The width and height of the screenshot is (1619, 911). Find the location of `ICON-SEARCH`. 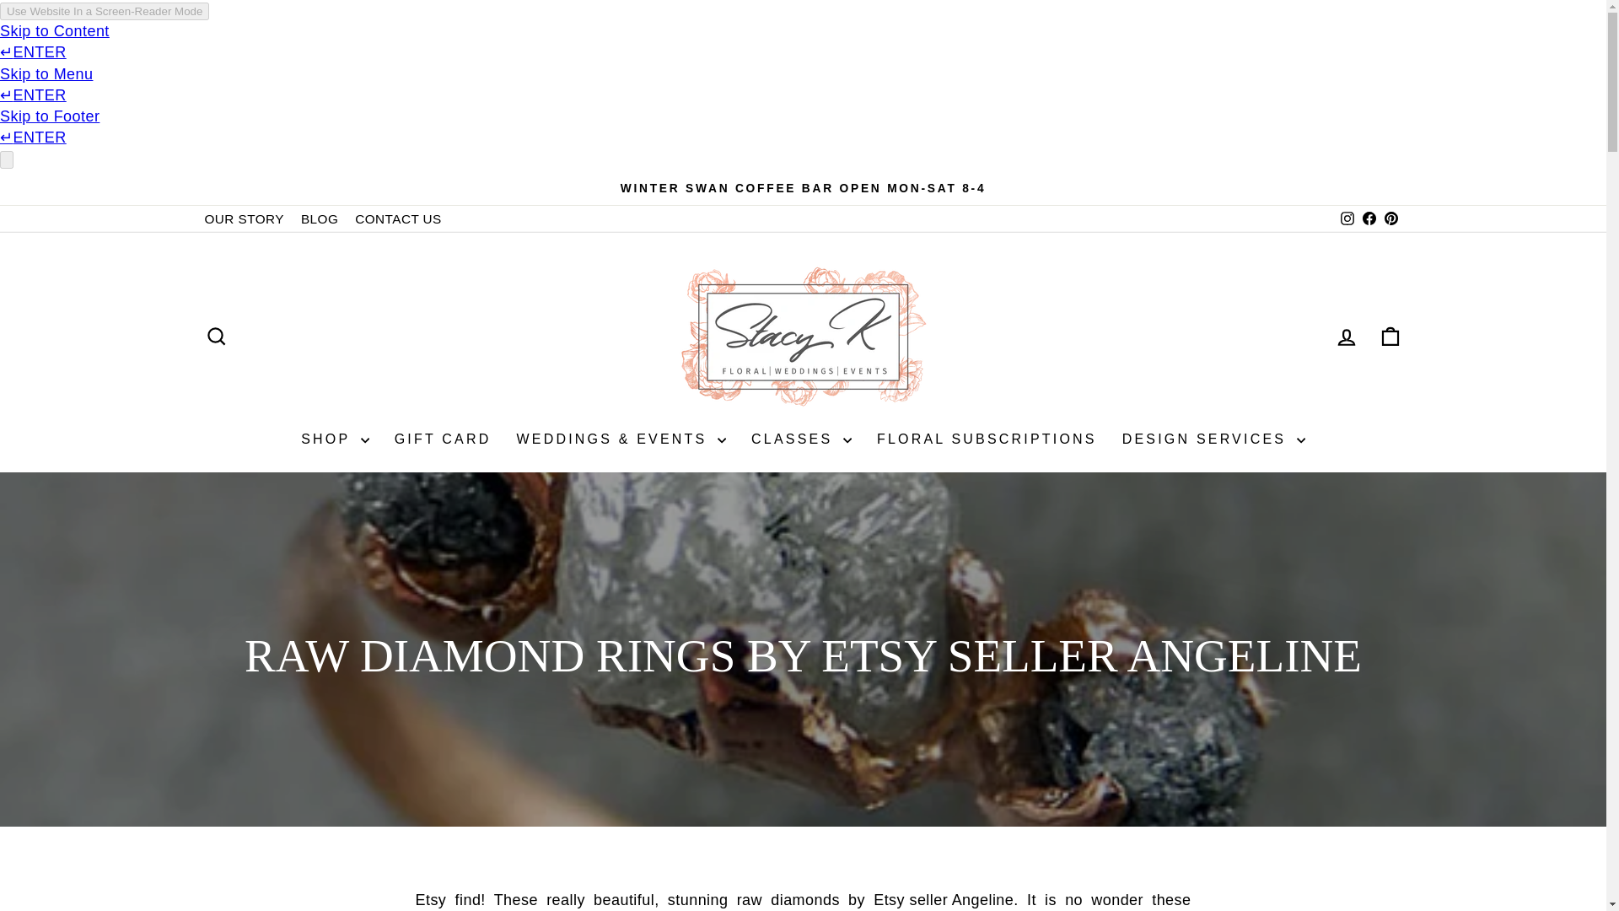

ICON-SEARCH is located at coordinates (216, 336).